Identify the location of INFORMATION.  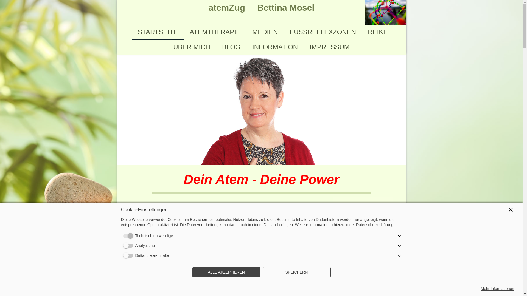
(275, 47).